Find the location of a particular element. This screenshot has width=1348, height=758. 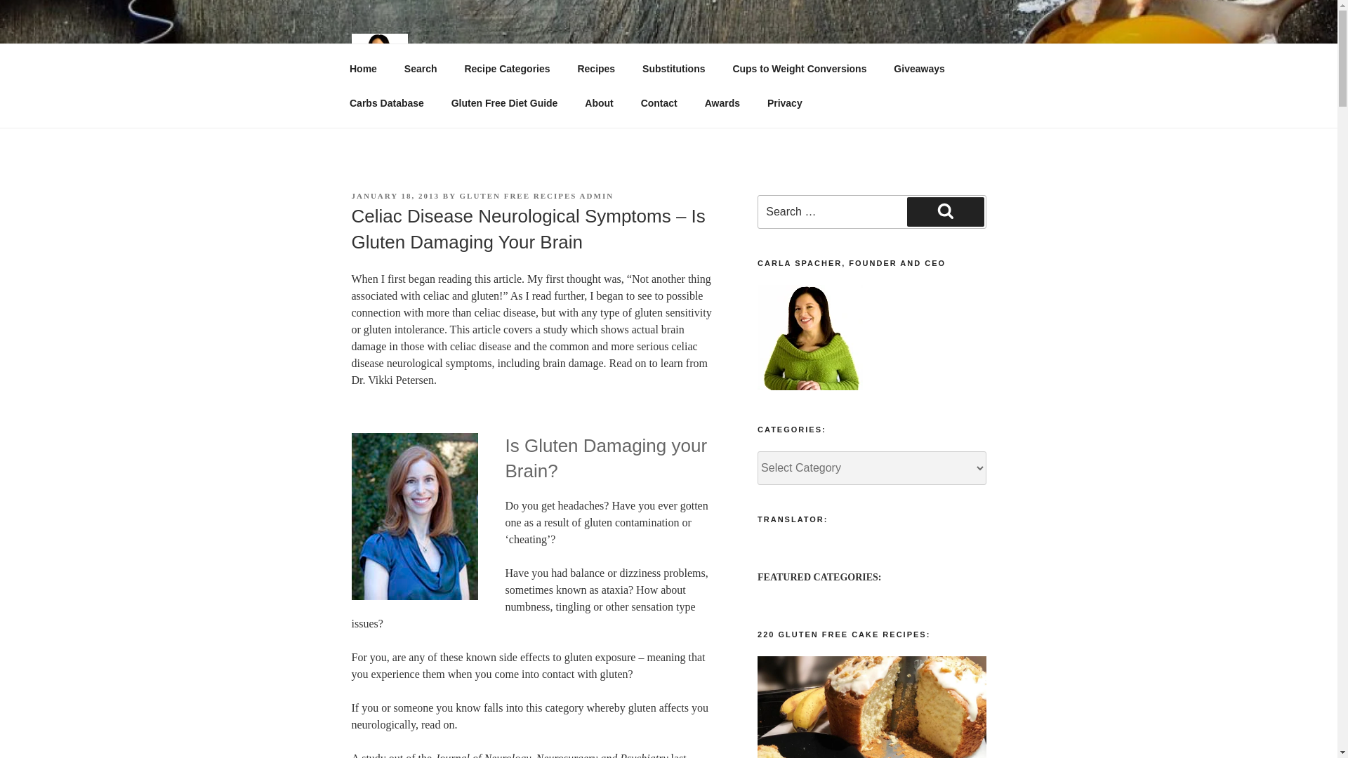

Privacy is located at coordinates (784, 102).